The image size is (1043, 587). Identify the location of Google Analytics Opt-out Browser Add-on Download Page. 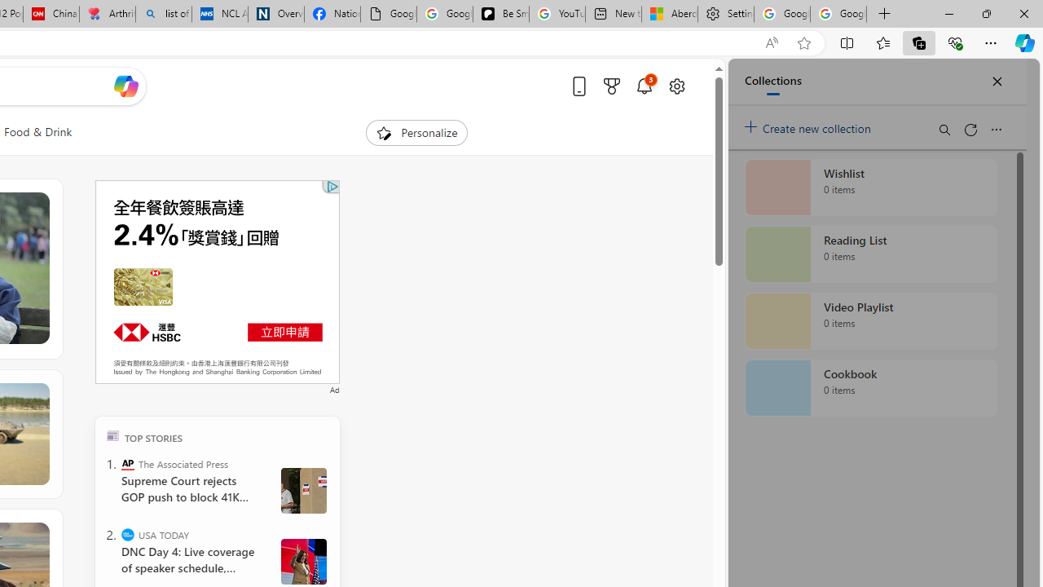
(388, 15).